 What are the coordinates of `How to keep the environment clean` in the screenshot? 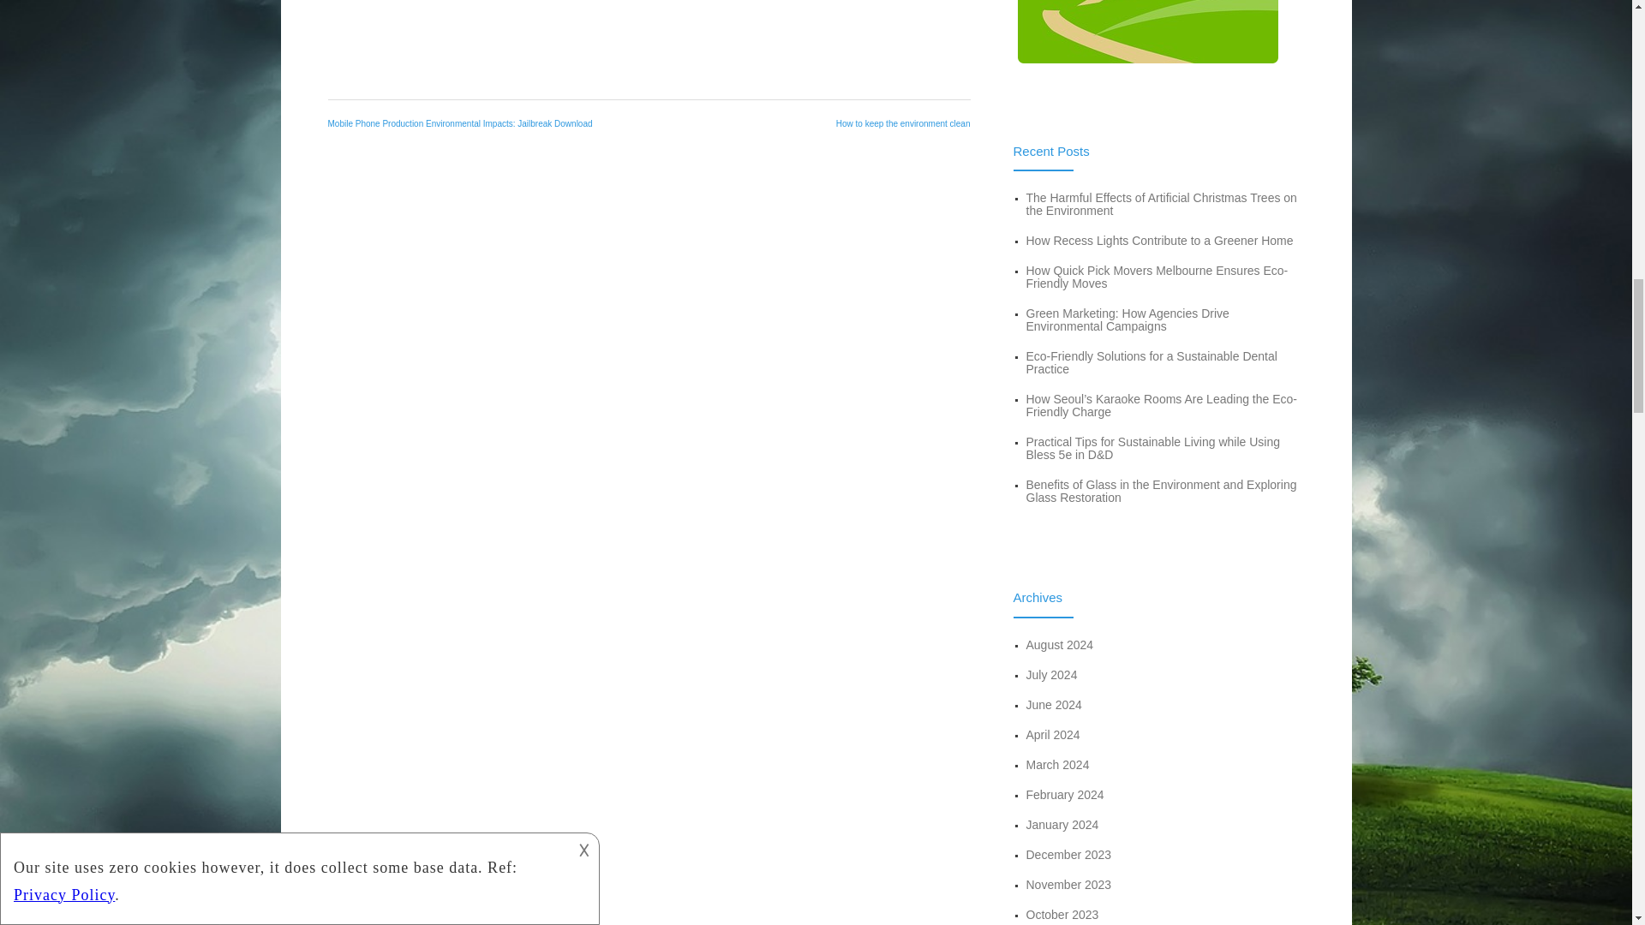 It's located at (903, 123).